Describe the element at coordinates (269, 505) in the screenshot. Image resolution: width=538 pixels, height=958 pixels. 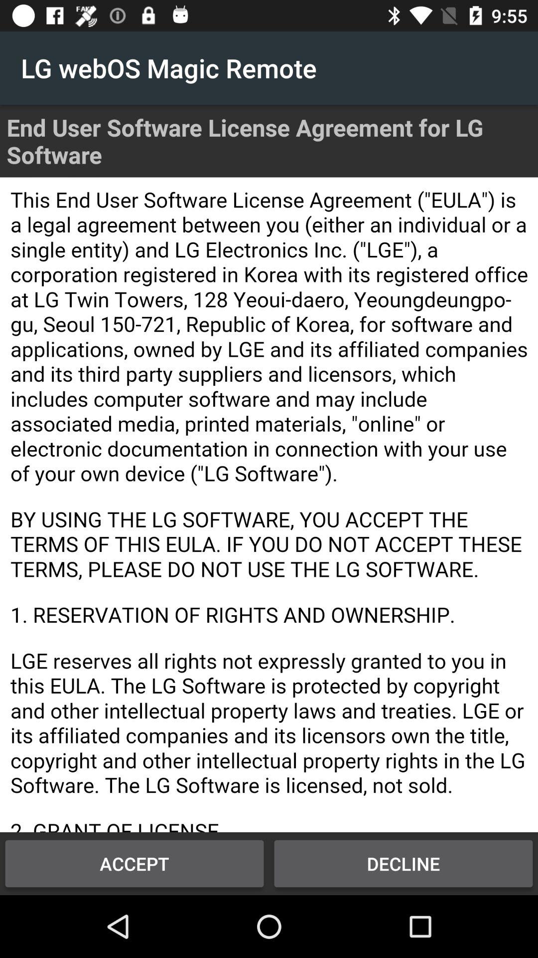
I see `diskgrassland` at that location.